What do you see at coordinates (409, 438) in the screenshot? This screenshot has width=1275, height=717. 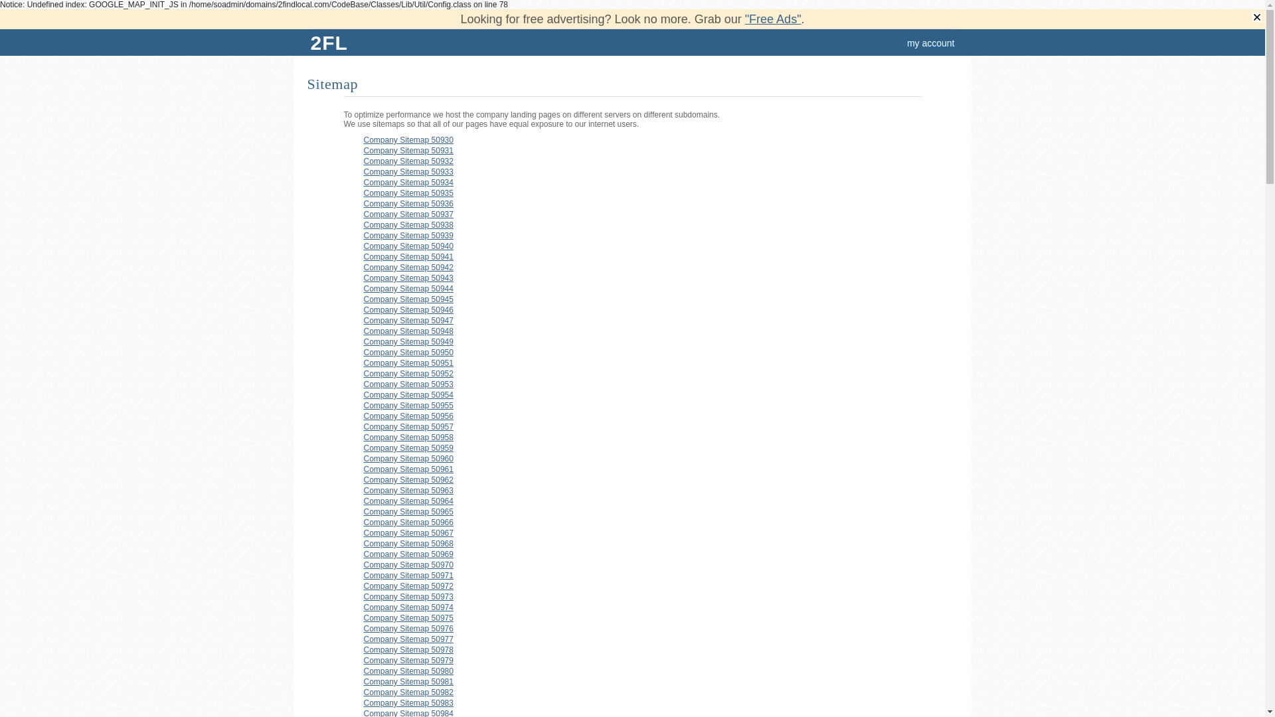 I see `Company Sitemap 50958` at bounding box center [409, 438].